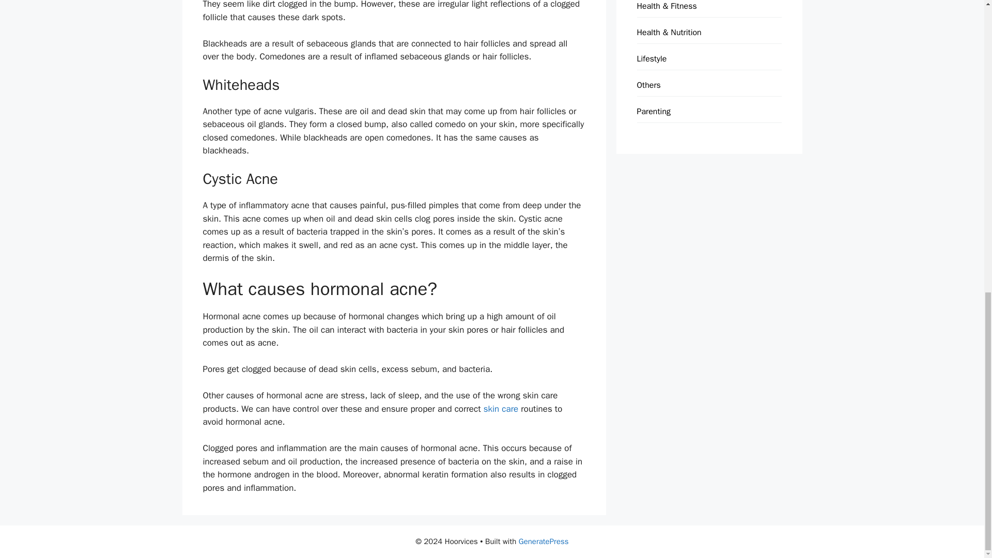 The image size is (992, 558). What do you see at coordinates (652, 59) in the screenshot?
I see `Lifestyle` at bounding box center [652, 59].